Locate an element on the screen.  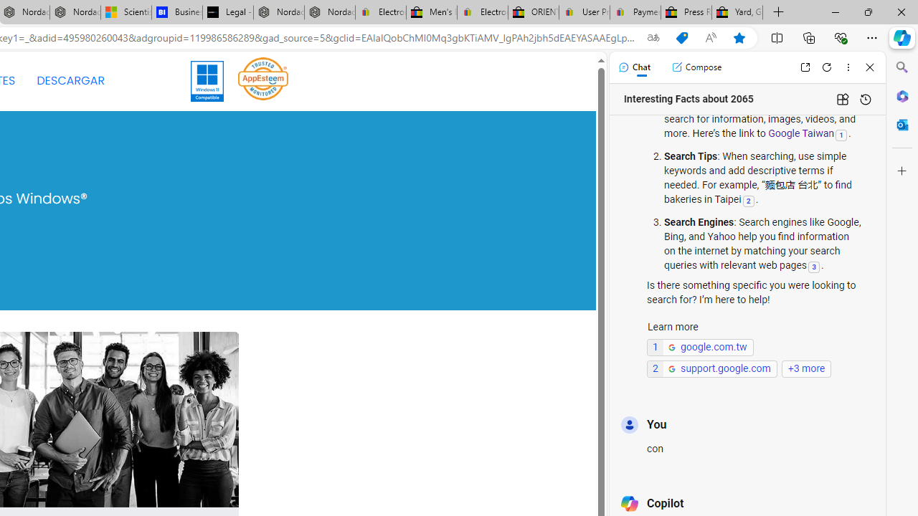
Press Room - eBay Inc. is located at coordinates (686, 13).